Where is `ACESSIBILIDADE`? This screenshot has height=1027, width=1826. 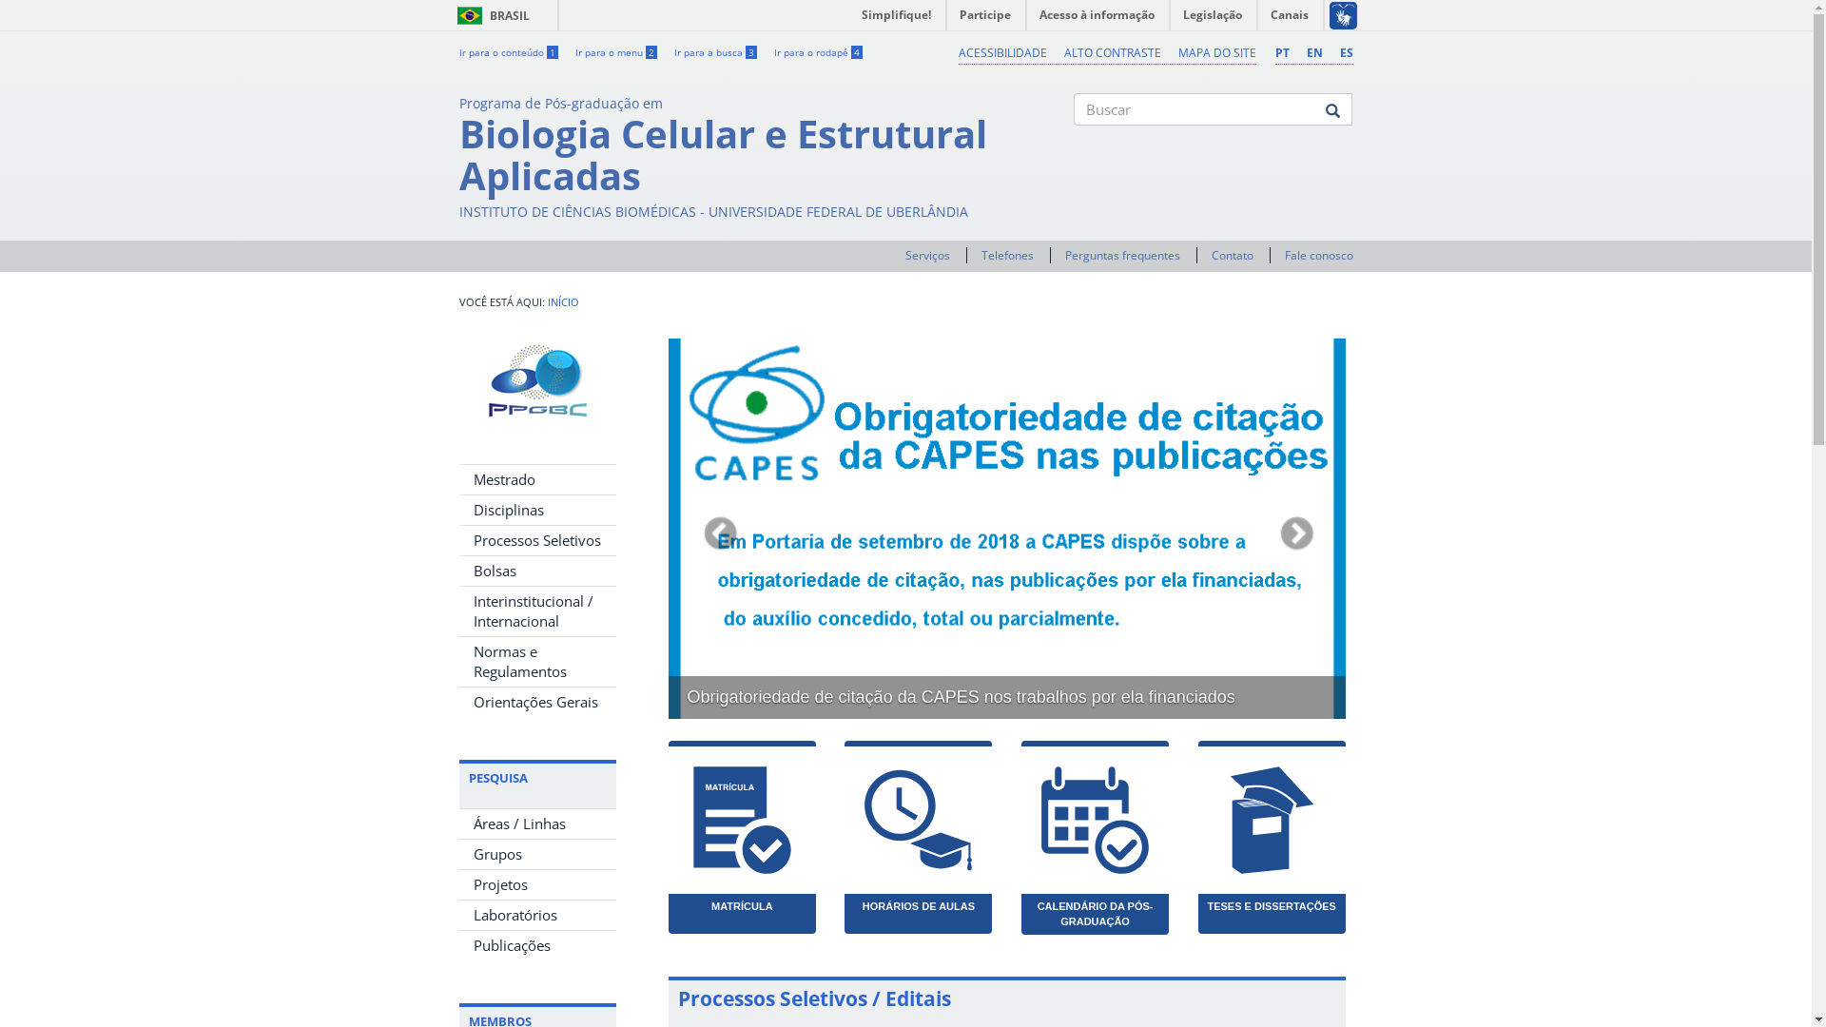 ACESSIBILIDADE is located at coordinates (1002, 53).